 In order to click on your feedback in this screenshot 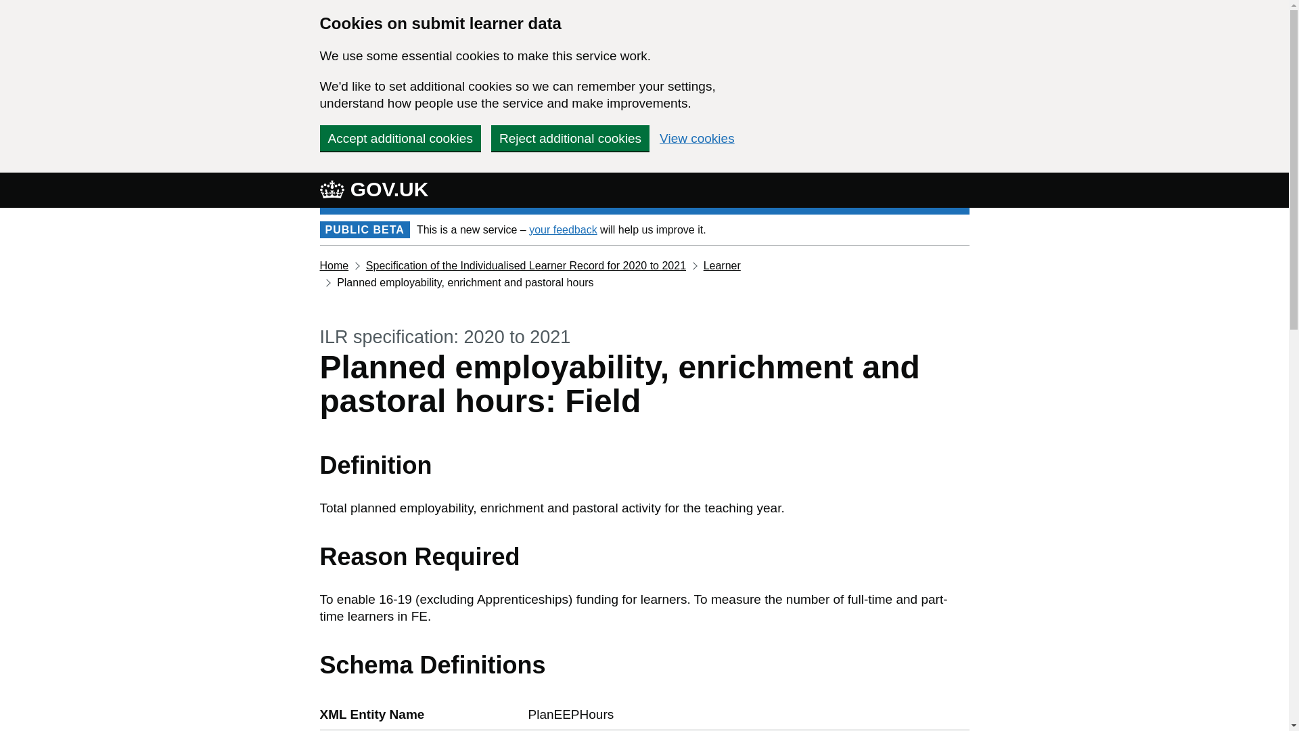, I will do `click(563, 229)`.